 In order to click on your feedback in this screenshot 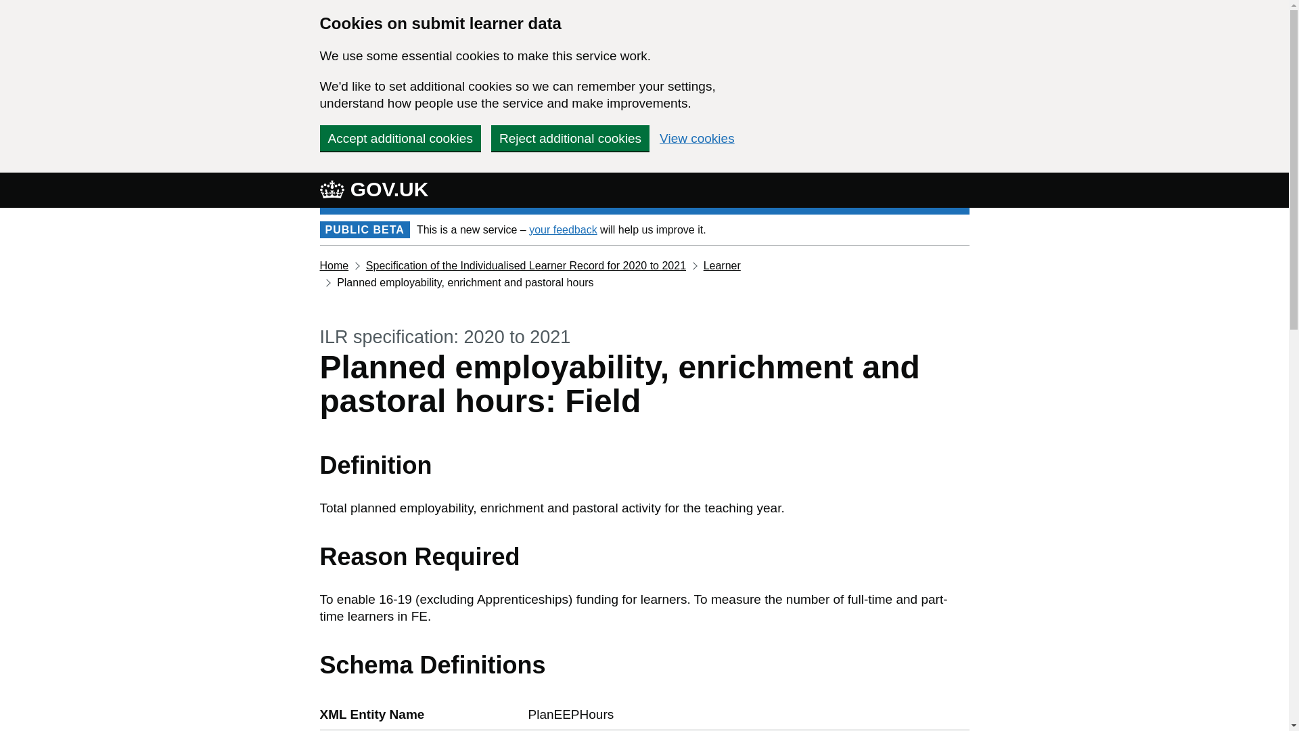, I will do `click(563, 229)`.